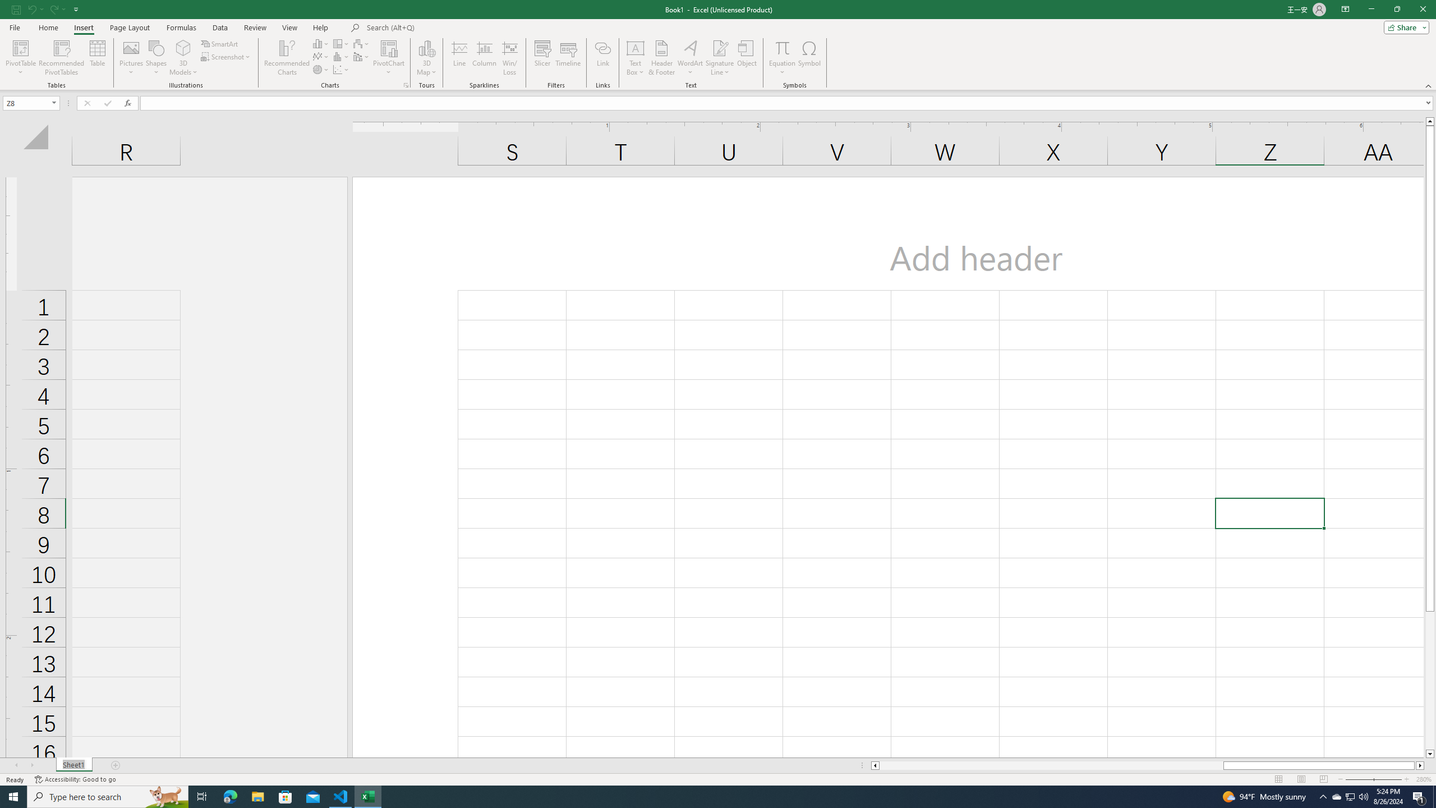 This screenshot has width=1436, height=808. Describe the element at coordinates (20, 48) in the screenshot. I see `PivotTable` at that location.